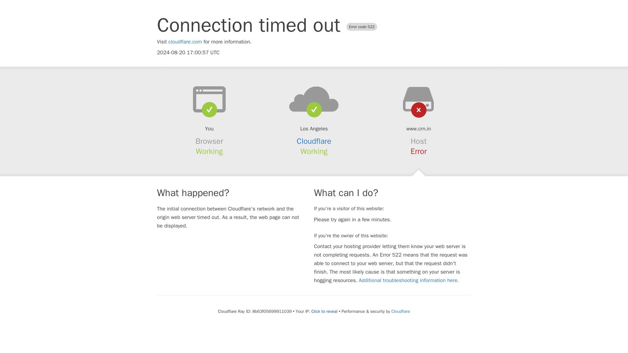 The height and width of the screenshot is (353, 628). I want to click on Click to reveal, so click(324, 311).